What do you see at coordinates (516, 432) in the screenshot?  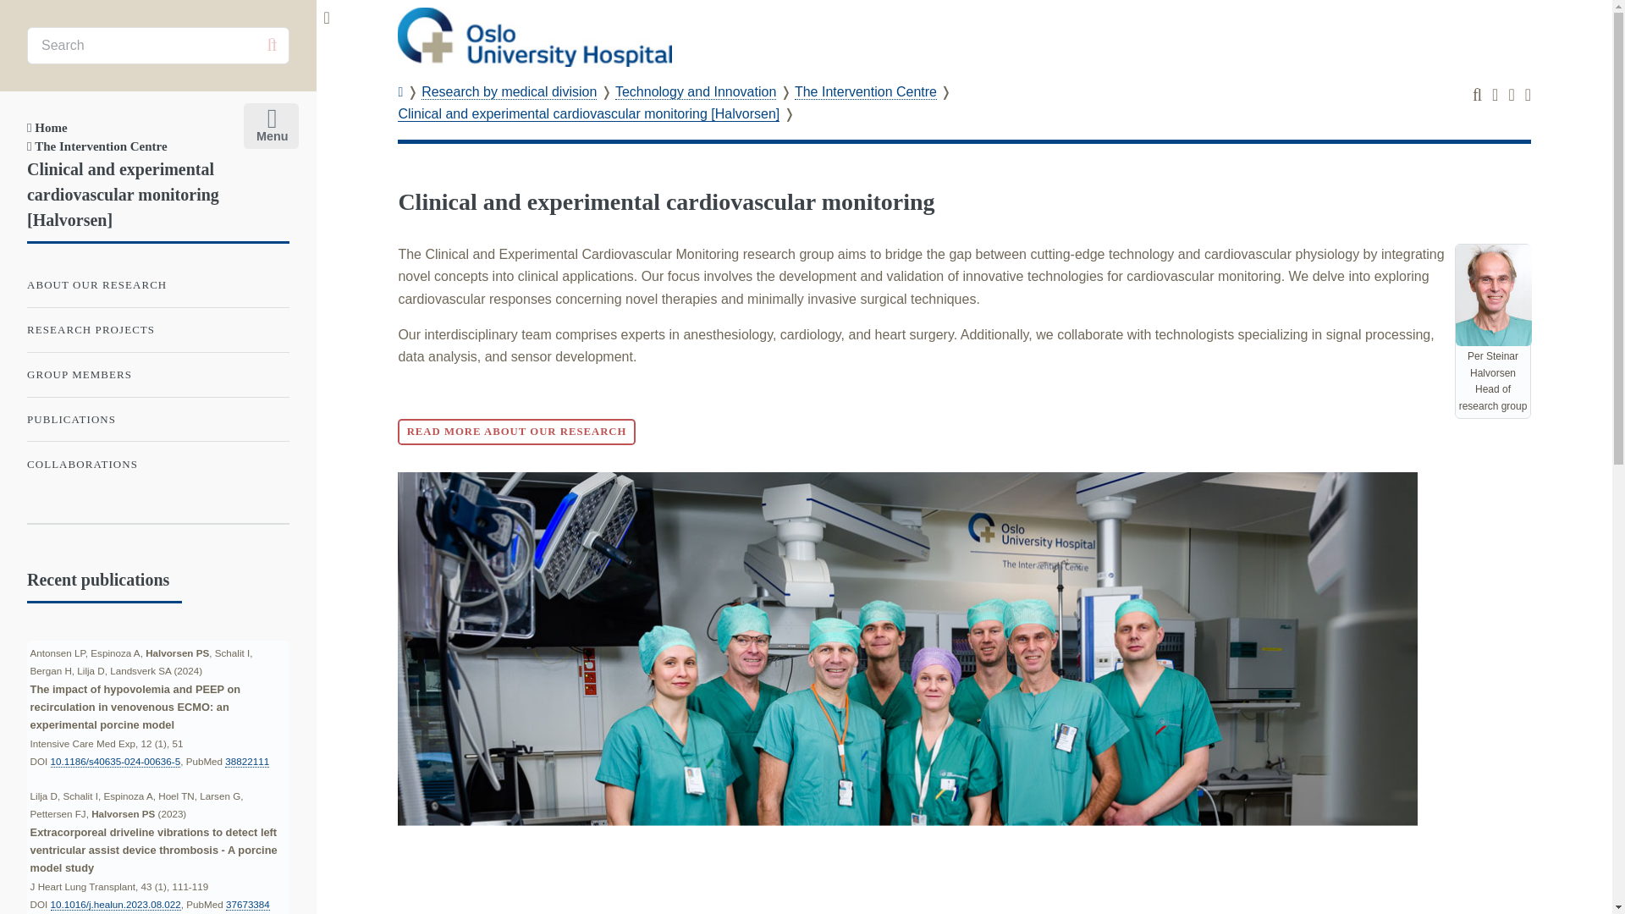 I see `READ MORE ABOUT OUR RESEARCH` at bounding box center [516, 432].